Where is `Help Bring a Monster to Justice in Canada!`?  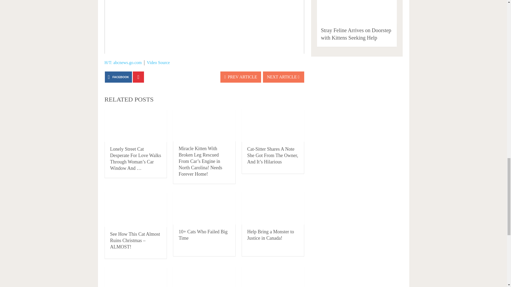
Help Bring a Monster to Justice in Canada! is located at coordinates (271, 235).